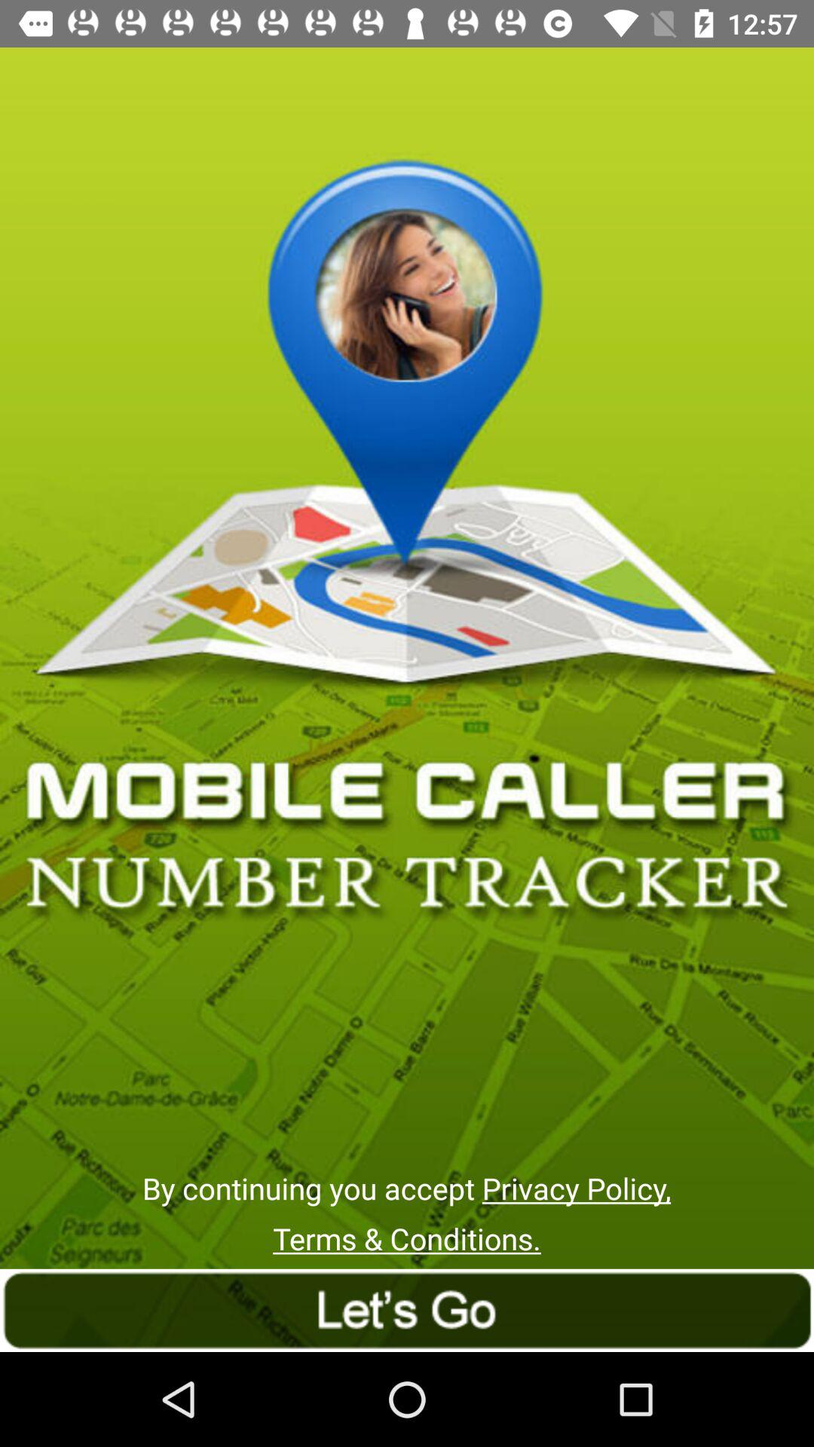 This screenshot has width=814, height=1447. Describe the element at coordinates (406, 1188) in the screenshot. I see `click the icon above the terms & conditions. item` at that location.